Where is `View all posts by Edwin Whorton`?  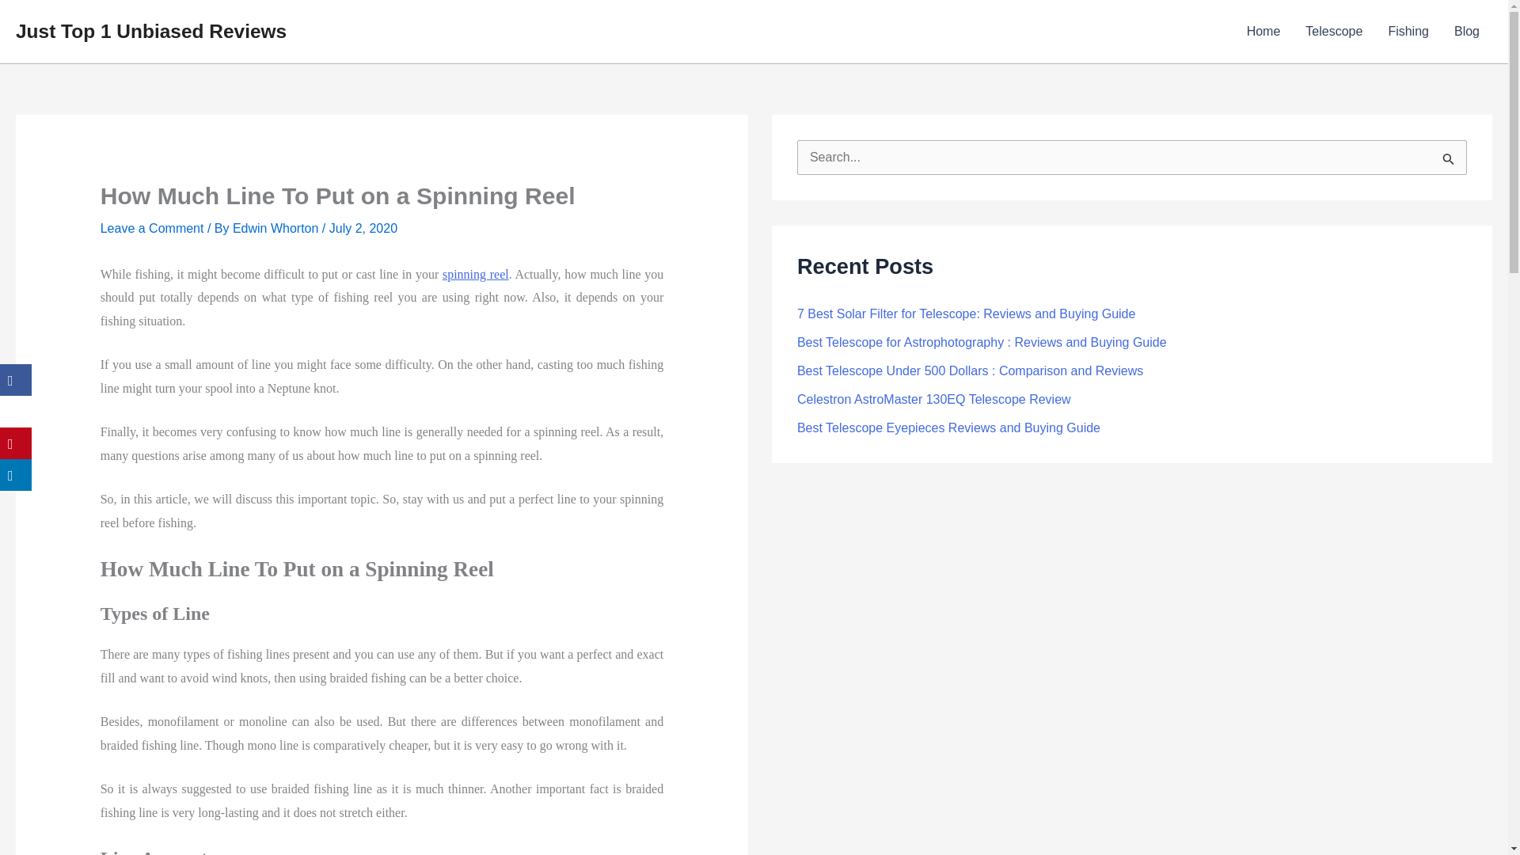 View all posts by Edwin Whorton is located at coordinates (277, 228).